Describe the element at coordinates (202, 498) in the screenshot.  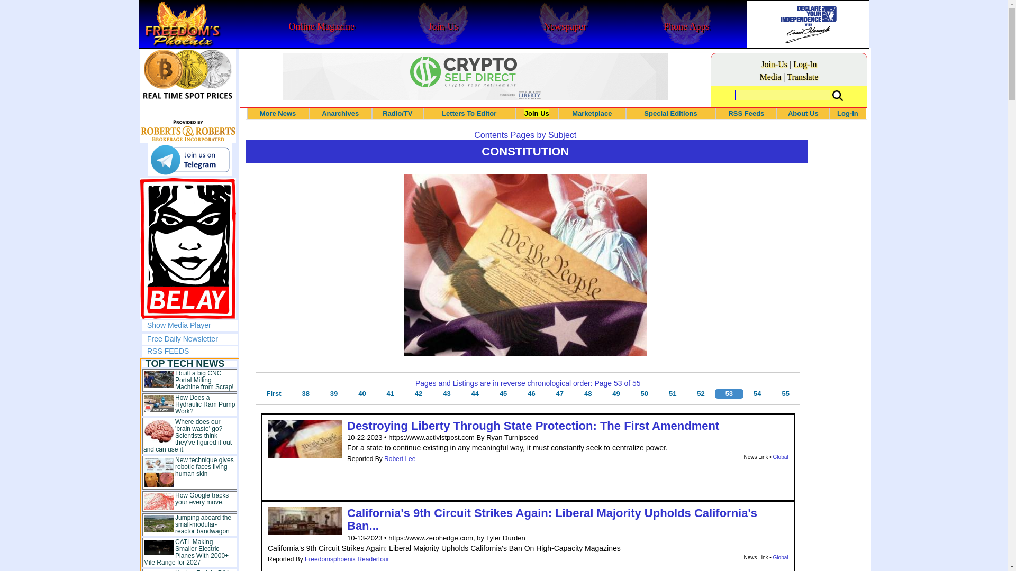
I see `How Google tracks your every move.` at that location.